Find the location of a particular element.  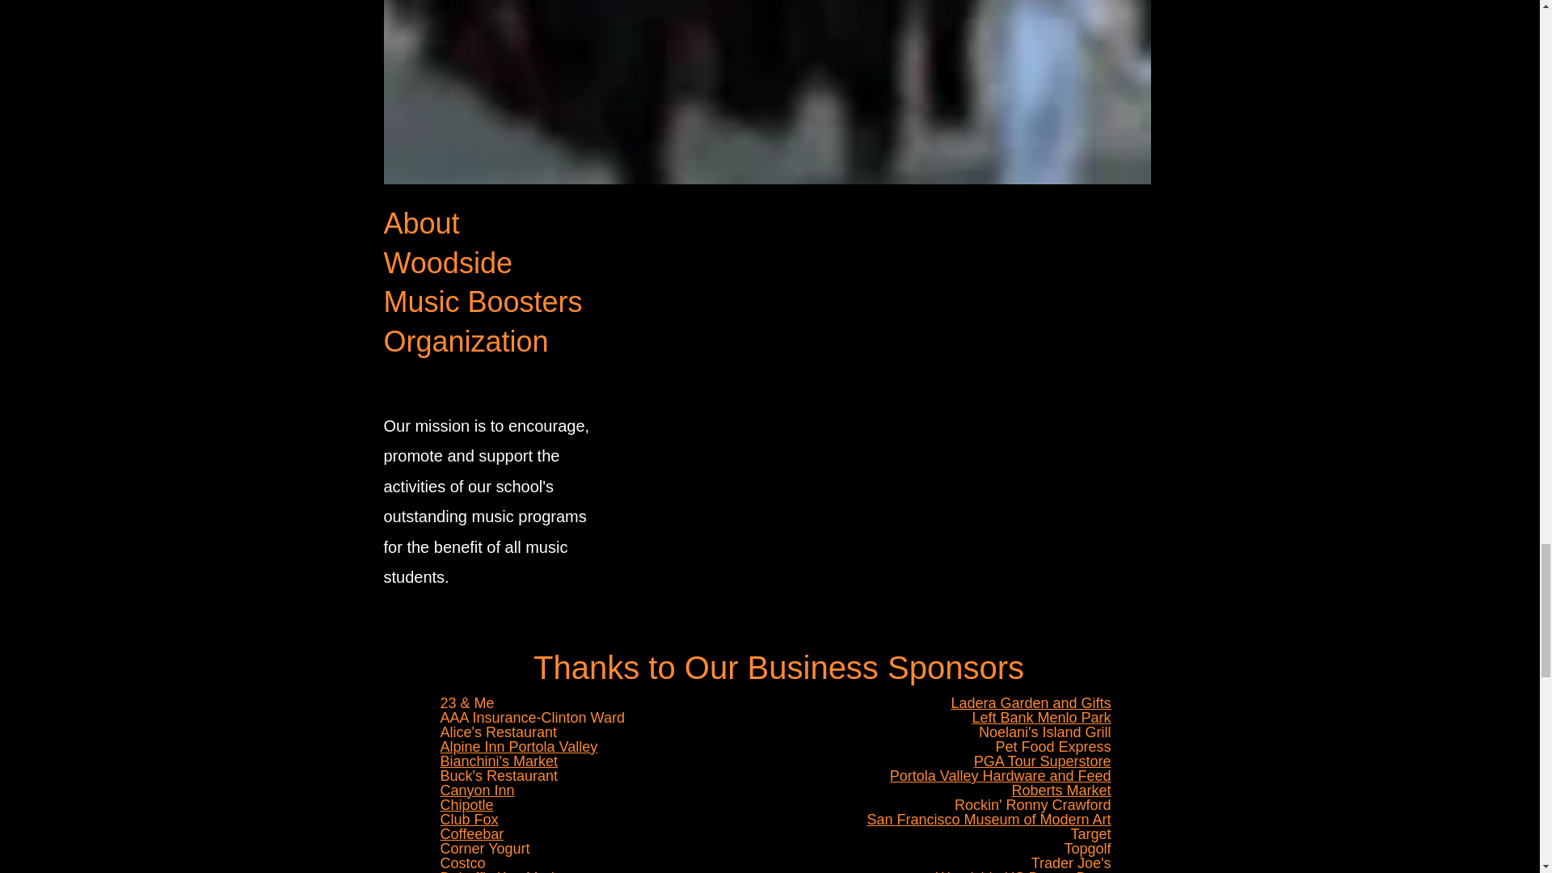

Coffeebar is located at coordinates (470, 834).